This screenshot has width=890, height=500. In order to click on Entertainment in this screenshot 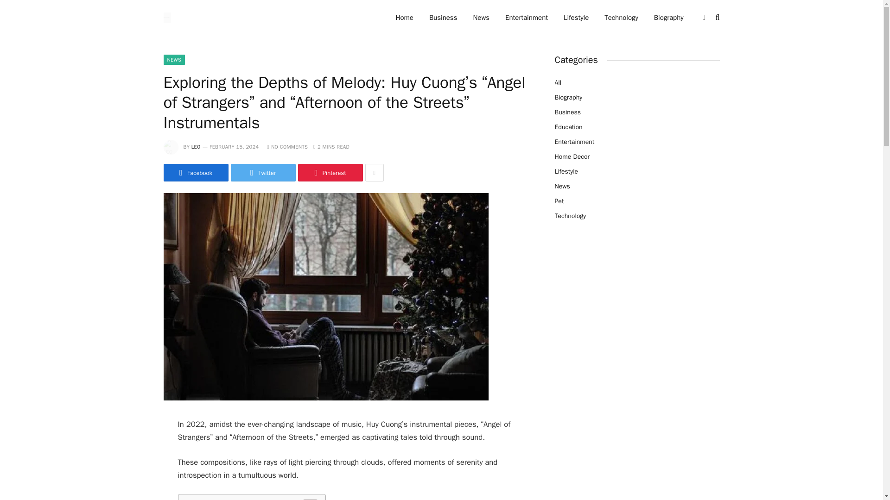, I will do `click(527, 18)`.